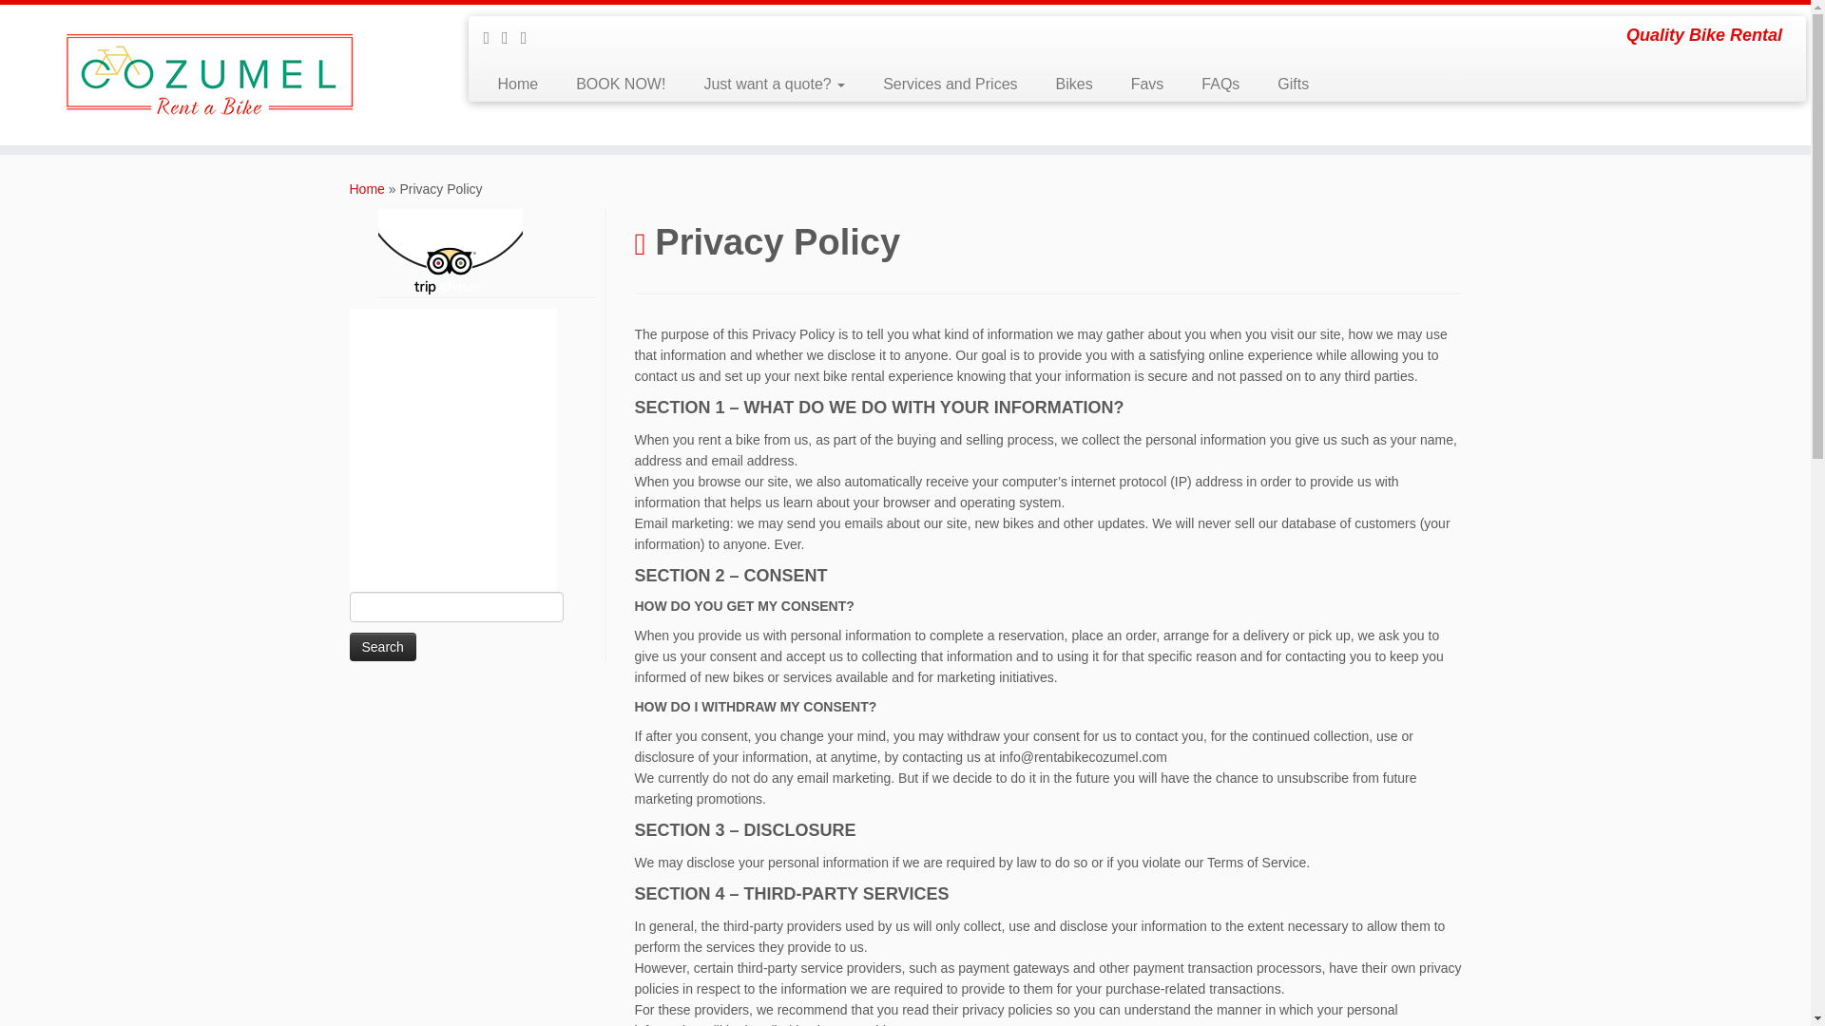 The width and height of the screenshot is (1825, 1026). I want to click on Just want a quote?, so click(774, 84).